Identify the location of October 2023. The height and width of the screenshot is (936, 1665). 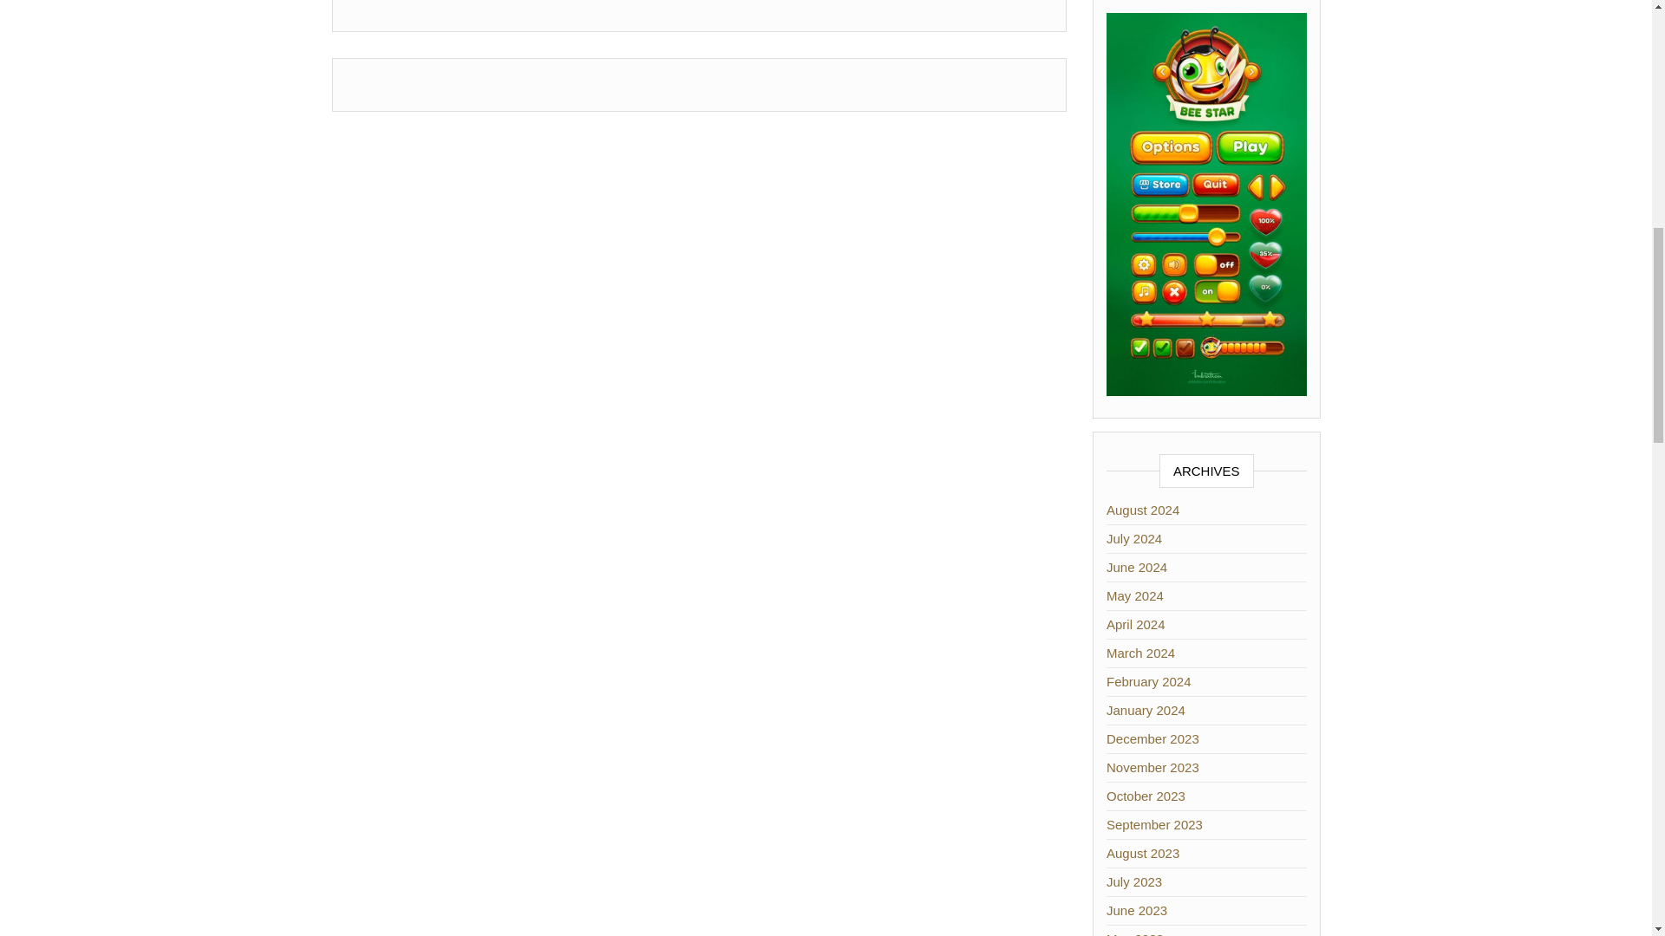
(1146, 796).